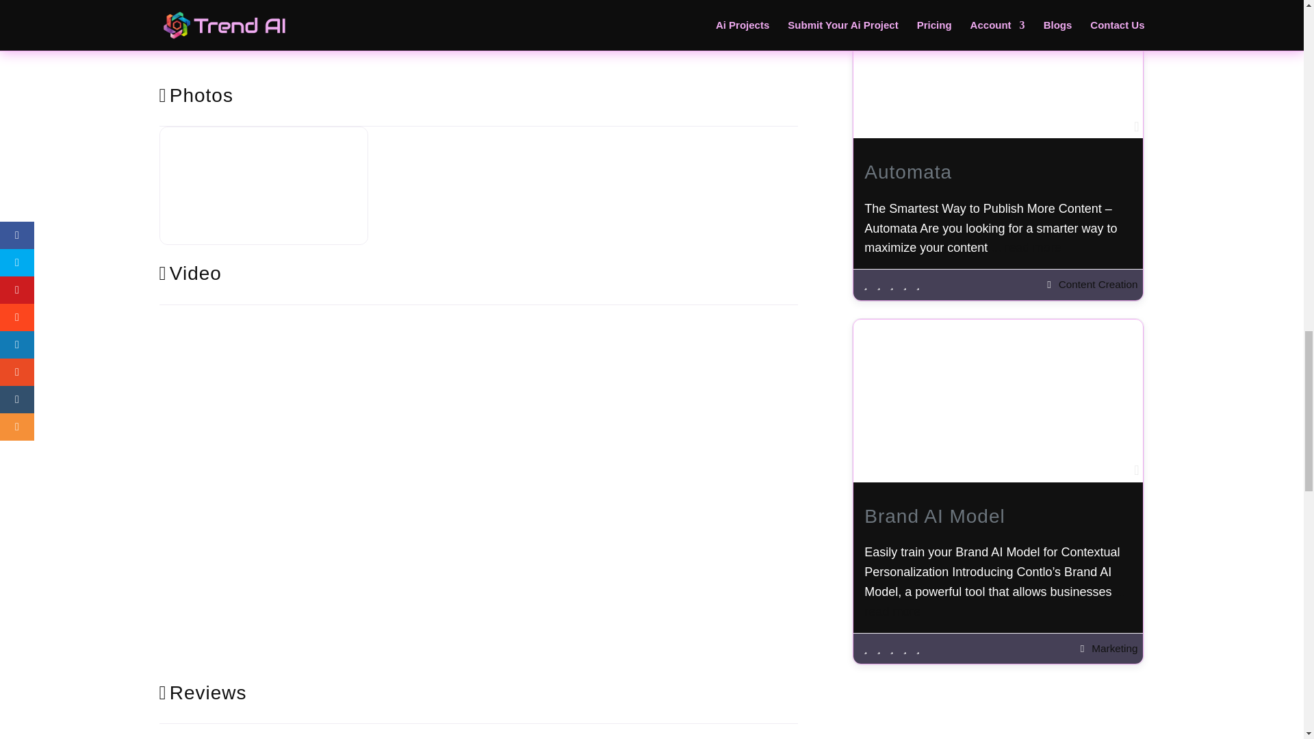 The width and height of the screenshot is (1314, 739). Describe the element at coordinates (196, 96) in the screenshot. I see `Photos` at that location.